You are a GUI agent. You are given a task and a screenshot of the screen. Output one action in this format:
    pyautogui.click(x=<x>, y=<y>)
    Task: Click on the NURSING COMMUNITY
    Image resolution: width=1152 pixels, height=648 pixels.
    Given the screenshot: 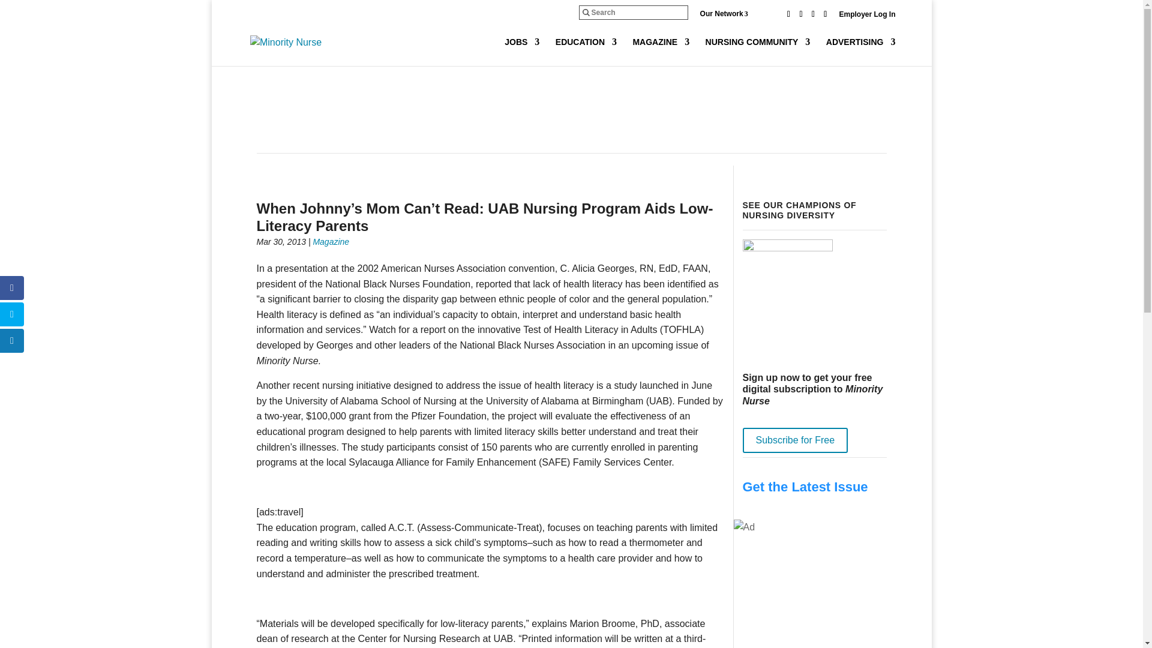 What is the action you would take?
    pyautogui.click(x=758, y=52)
    